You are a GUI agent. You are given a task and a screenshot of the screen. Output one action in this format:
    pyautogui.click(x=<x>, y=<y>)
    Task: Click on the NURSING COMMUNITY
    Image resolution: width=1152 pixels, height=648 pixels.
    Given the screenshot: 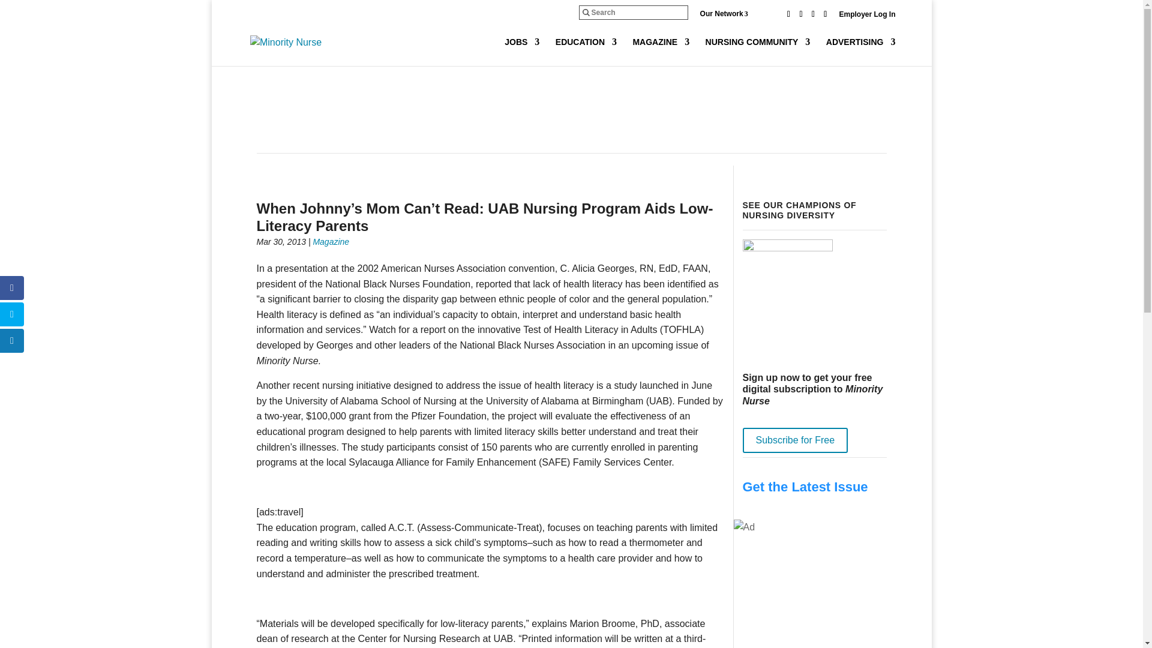 What is the action you would take?
    pyautogui.click(x=758, y=52)
    